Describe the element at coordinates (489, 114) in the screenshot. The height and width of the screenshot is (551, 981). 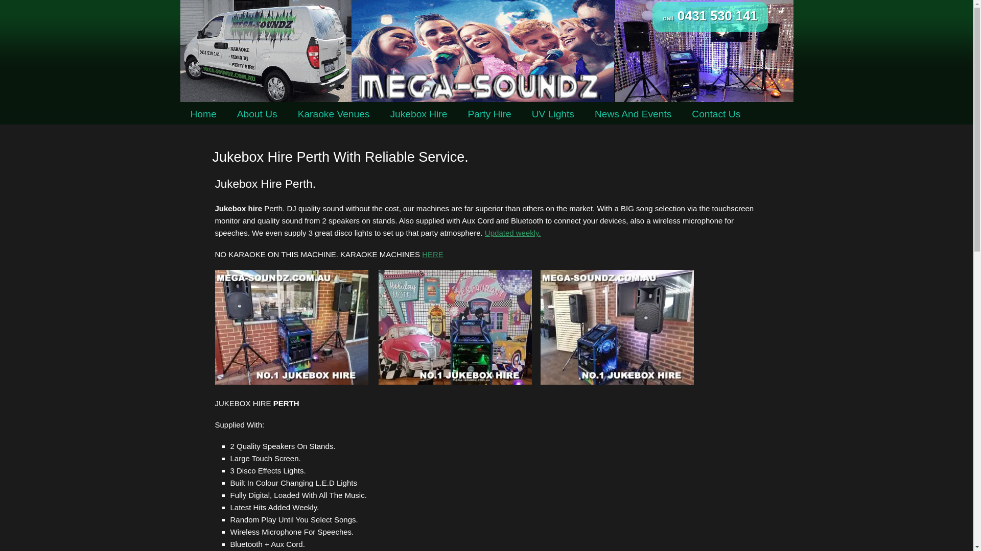
I see `Party Hire` at that location.